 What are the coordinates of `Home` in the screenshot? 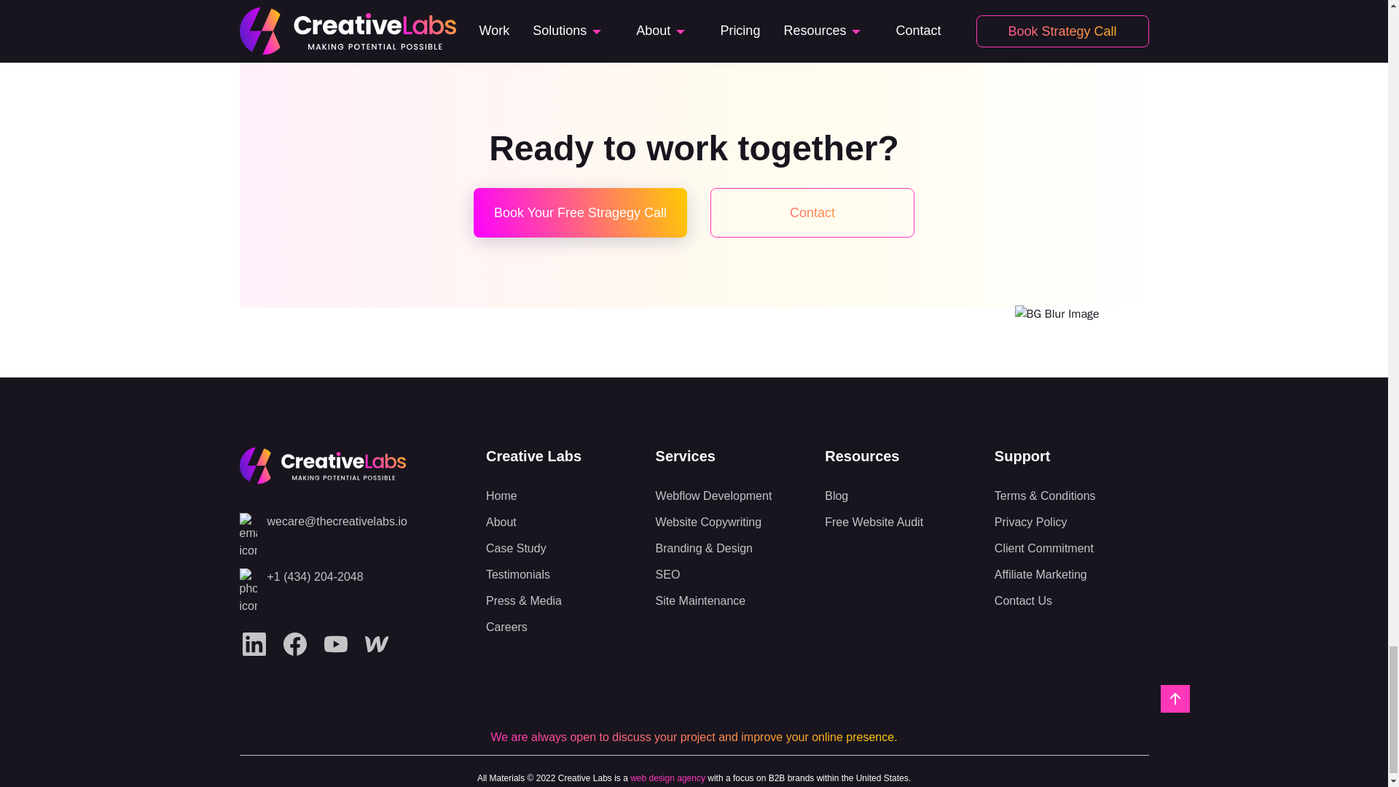 It's located at (563, 496).